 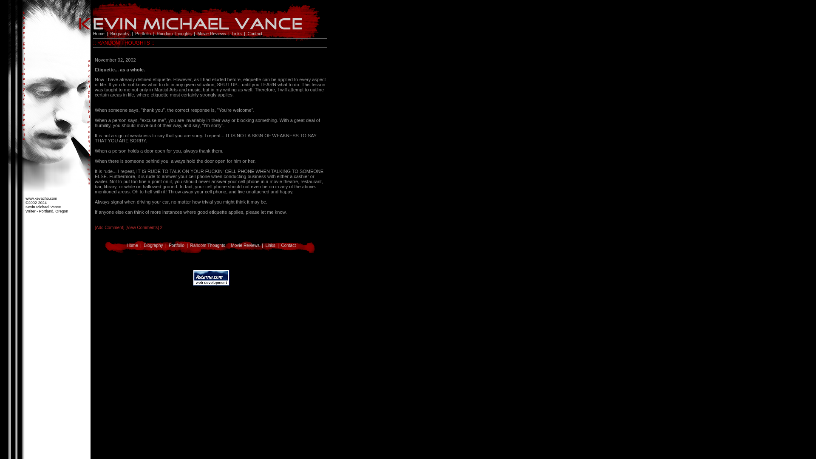 What do you see at coordinates (176, 246) in the screenshot?
I see `Portfolio` at bounding box center [176, 246].